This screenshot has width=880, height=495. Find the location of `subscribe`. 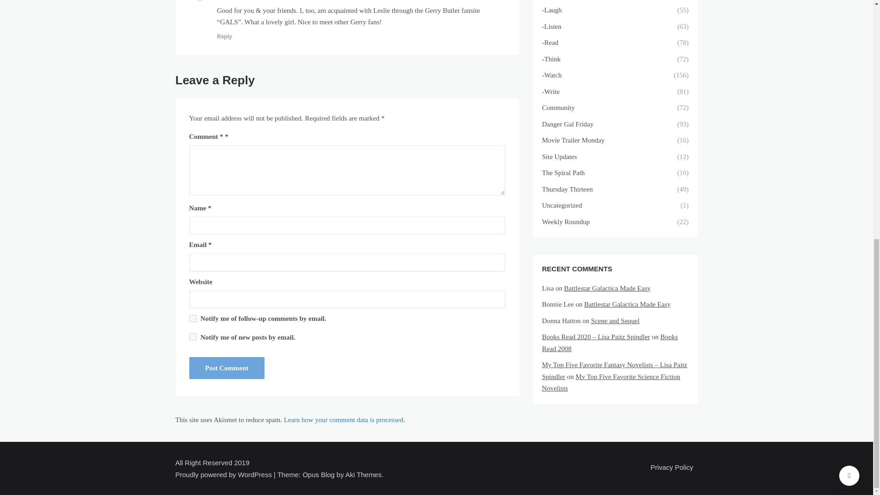

subscribe is located at coordinates (192, 336).